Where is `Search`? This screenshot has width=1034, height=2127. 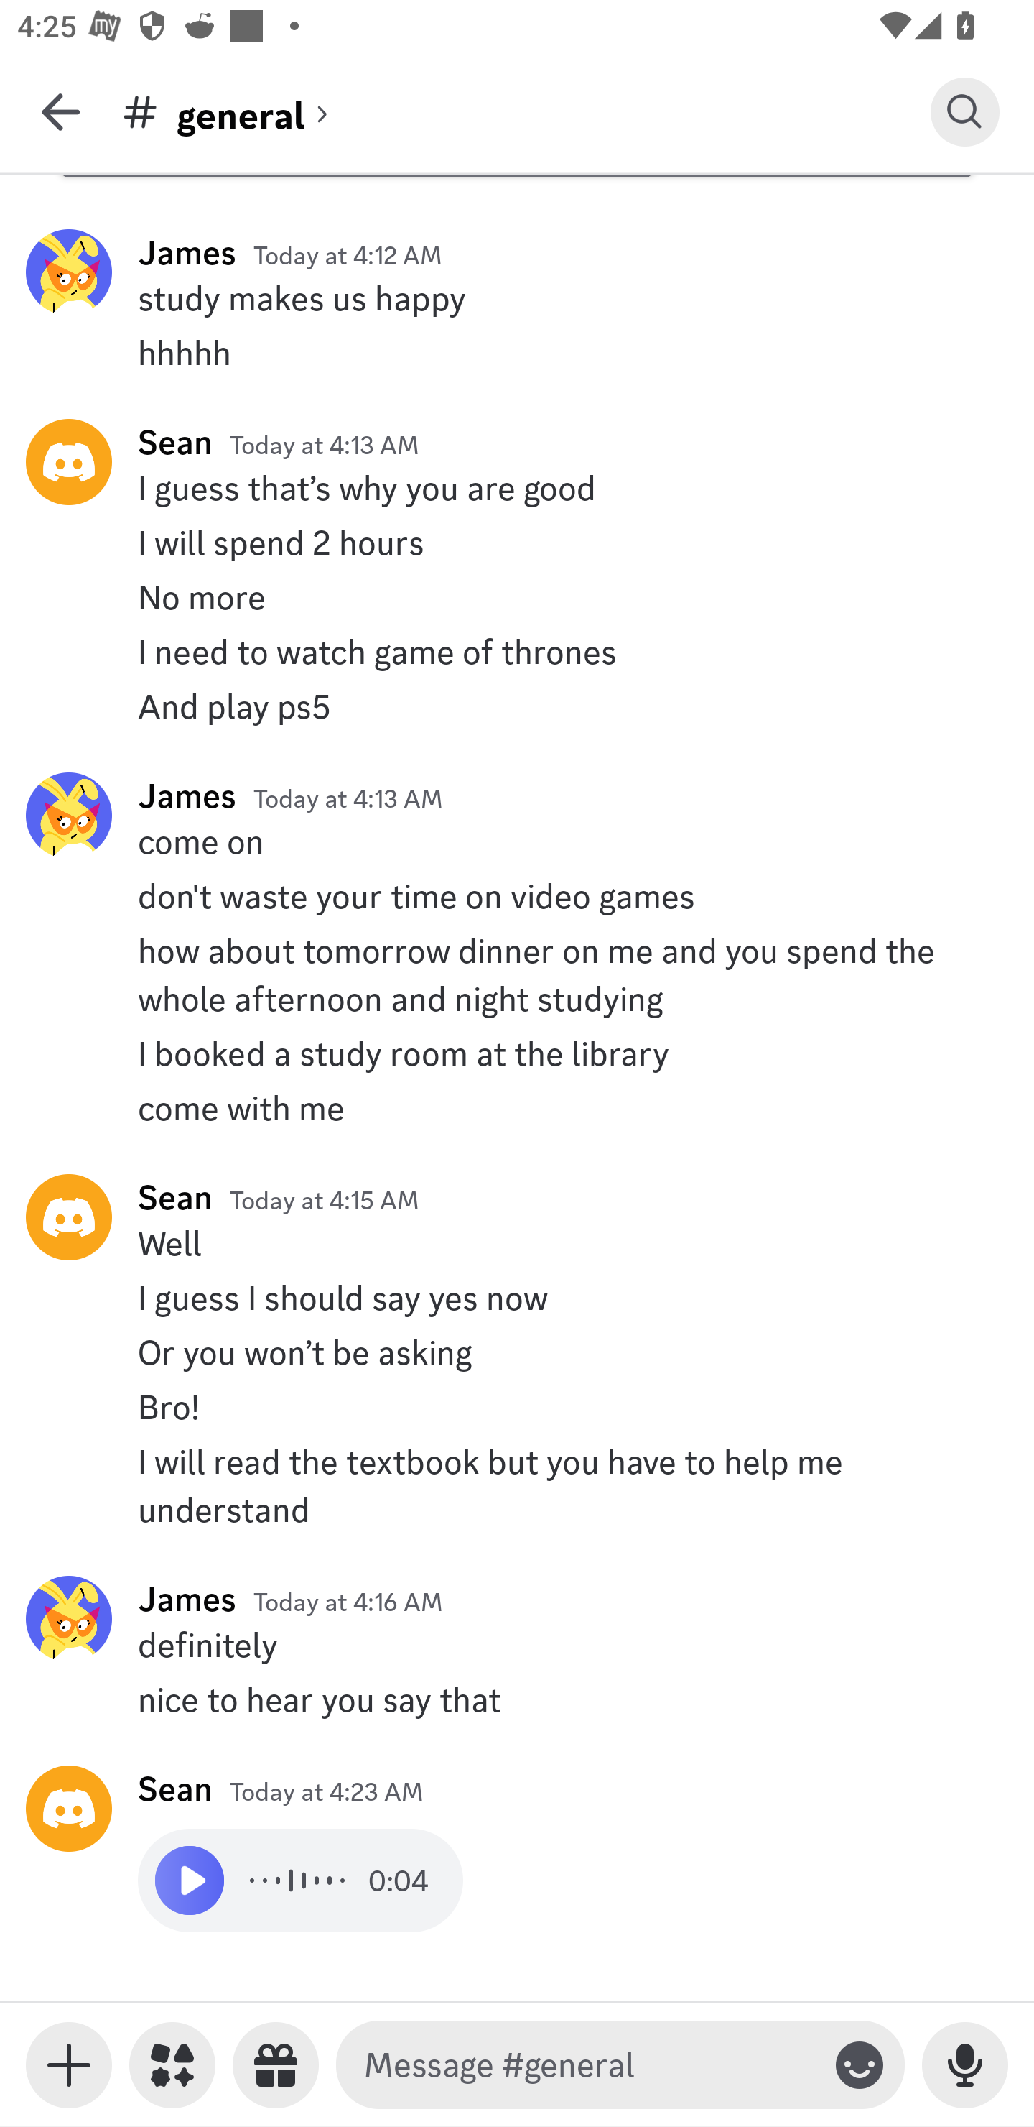 Search is located at coordinates (965, 111).